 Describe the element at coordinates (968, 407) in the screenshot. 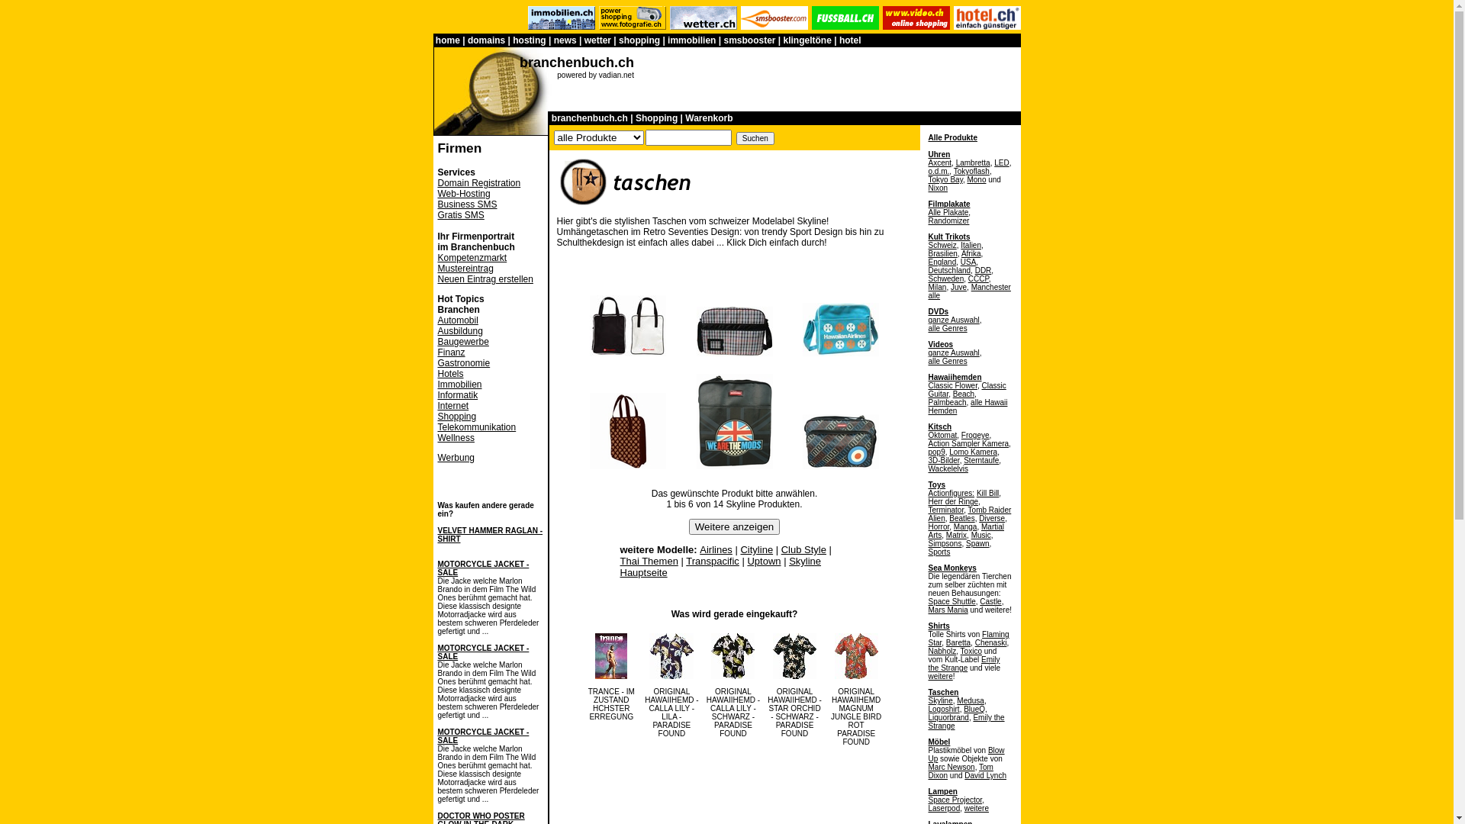

I see `alle Hawaii Hemden` at that location.